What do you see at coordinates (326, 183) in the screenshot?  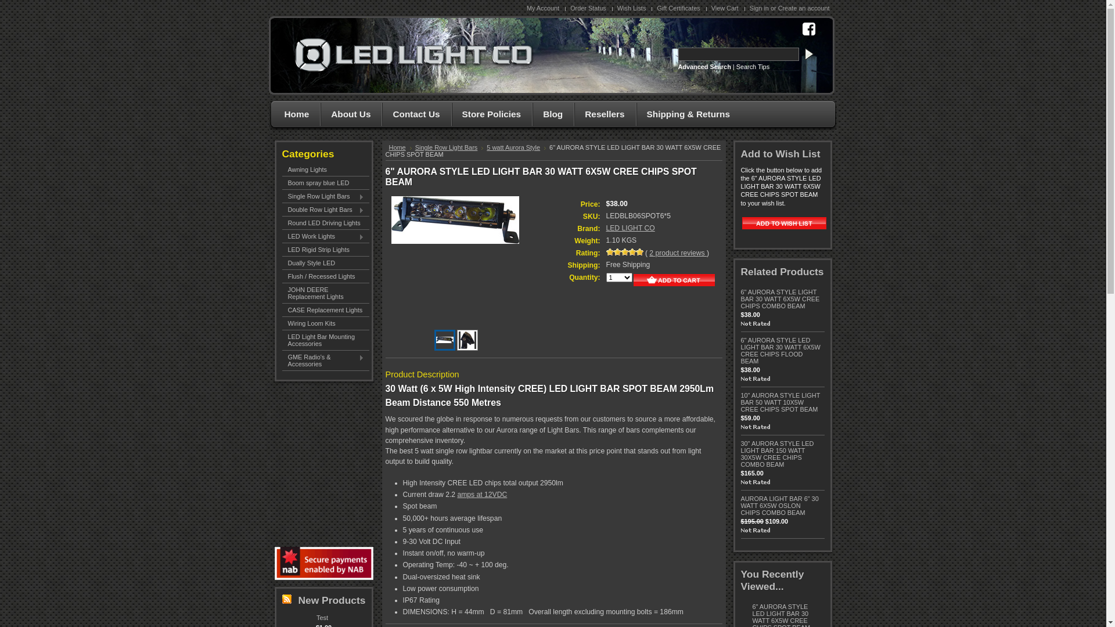 I see `Boom spray blue LED` at bounding box center [326, 183].